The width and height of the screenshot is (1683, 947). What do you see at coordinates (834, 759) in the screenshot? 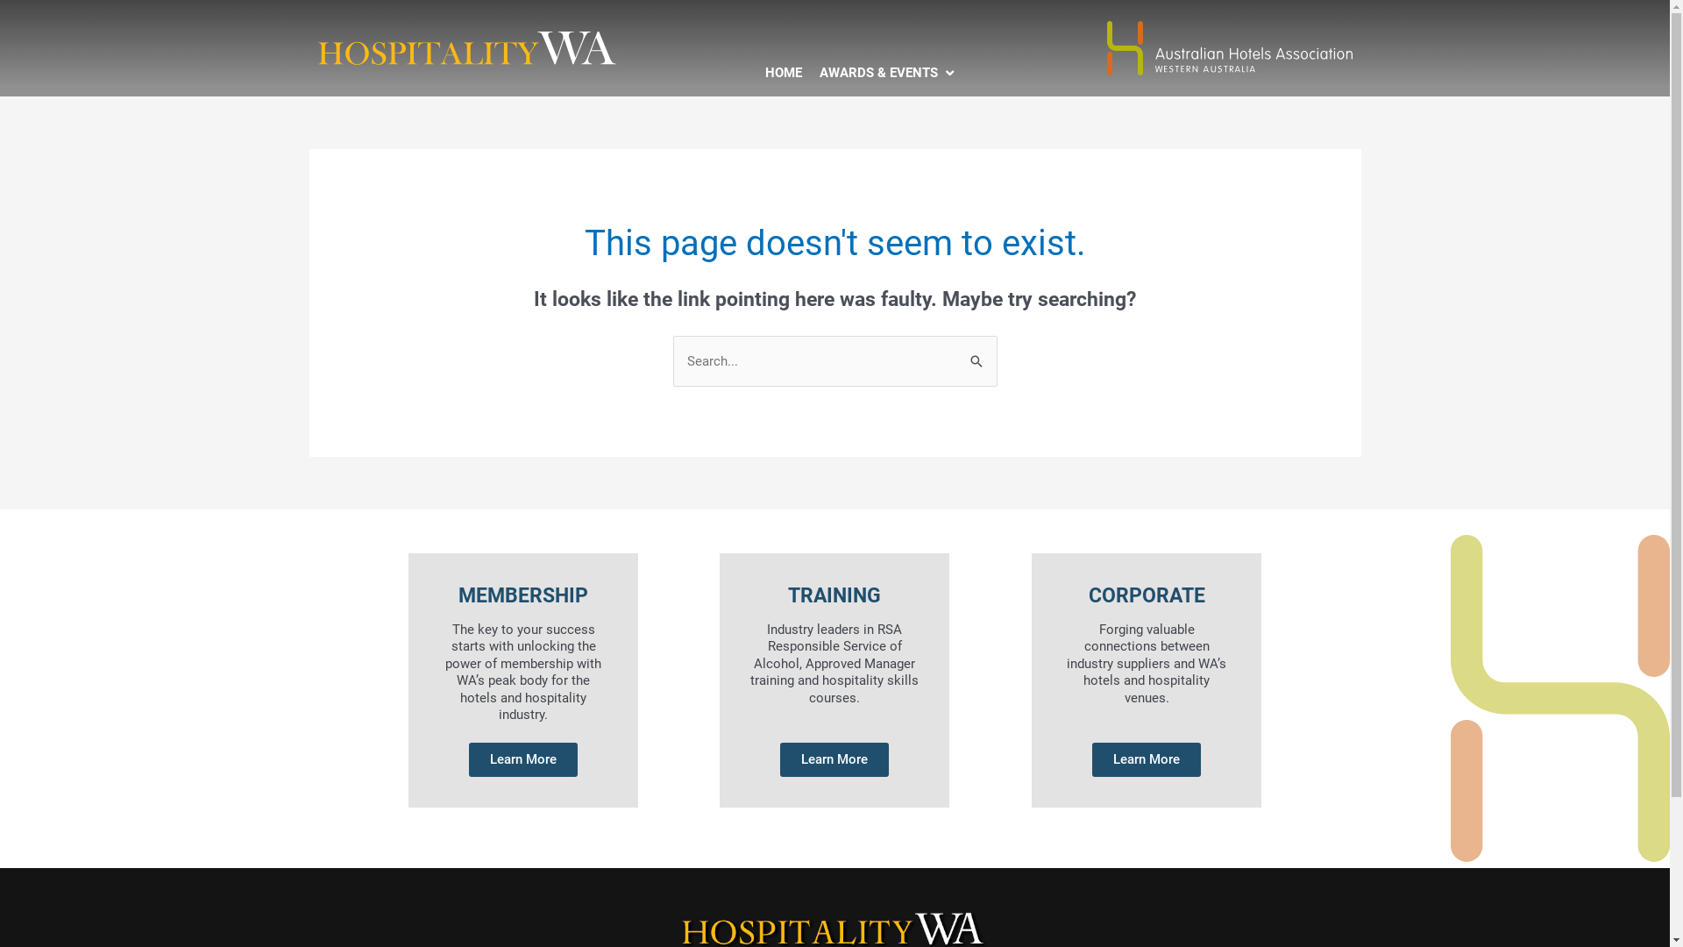
I see `Learn More` at bounding box center [834, 759].